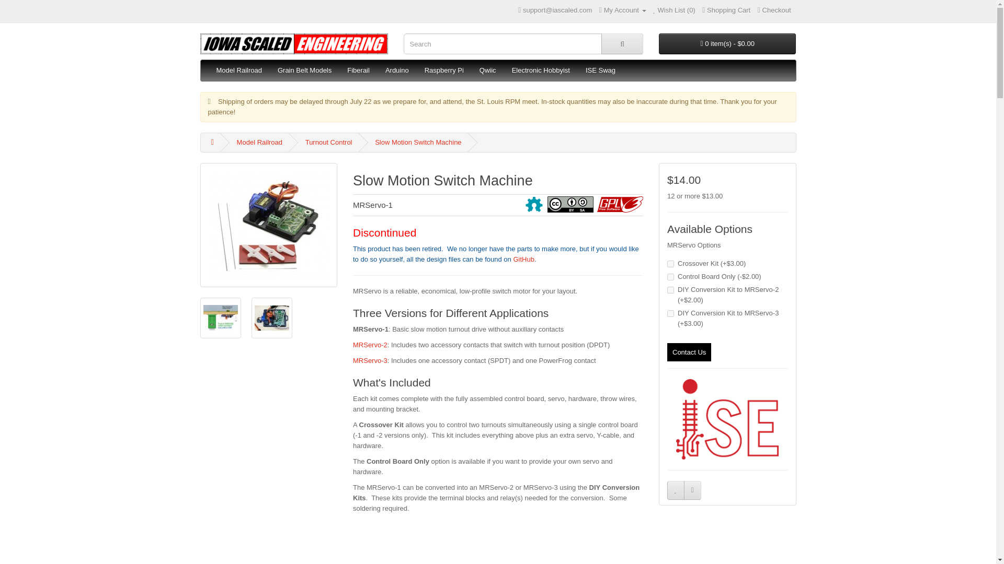 The image size is (1004, 564). I want to click on Slow Motion Switch Machine, so click(271, 318).